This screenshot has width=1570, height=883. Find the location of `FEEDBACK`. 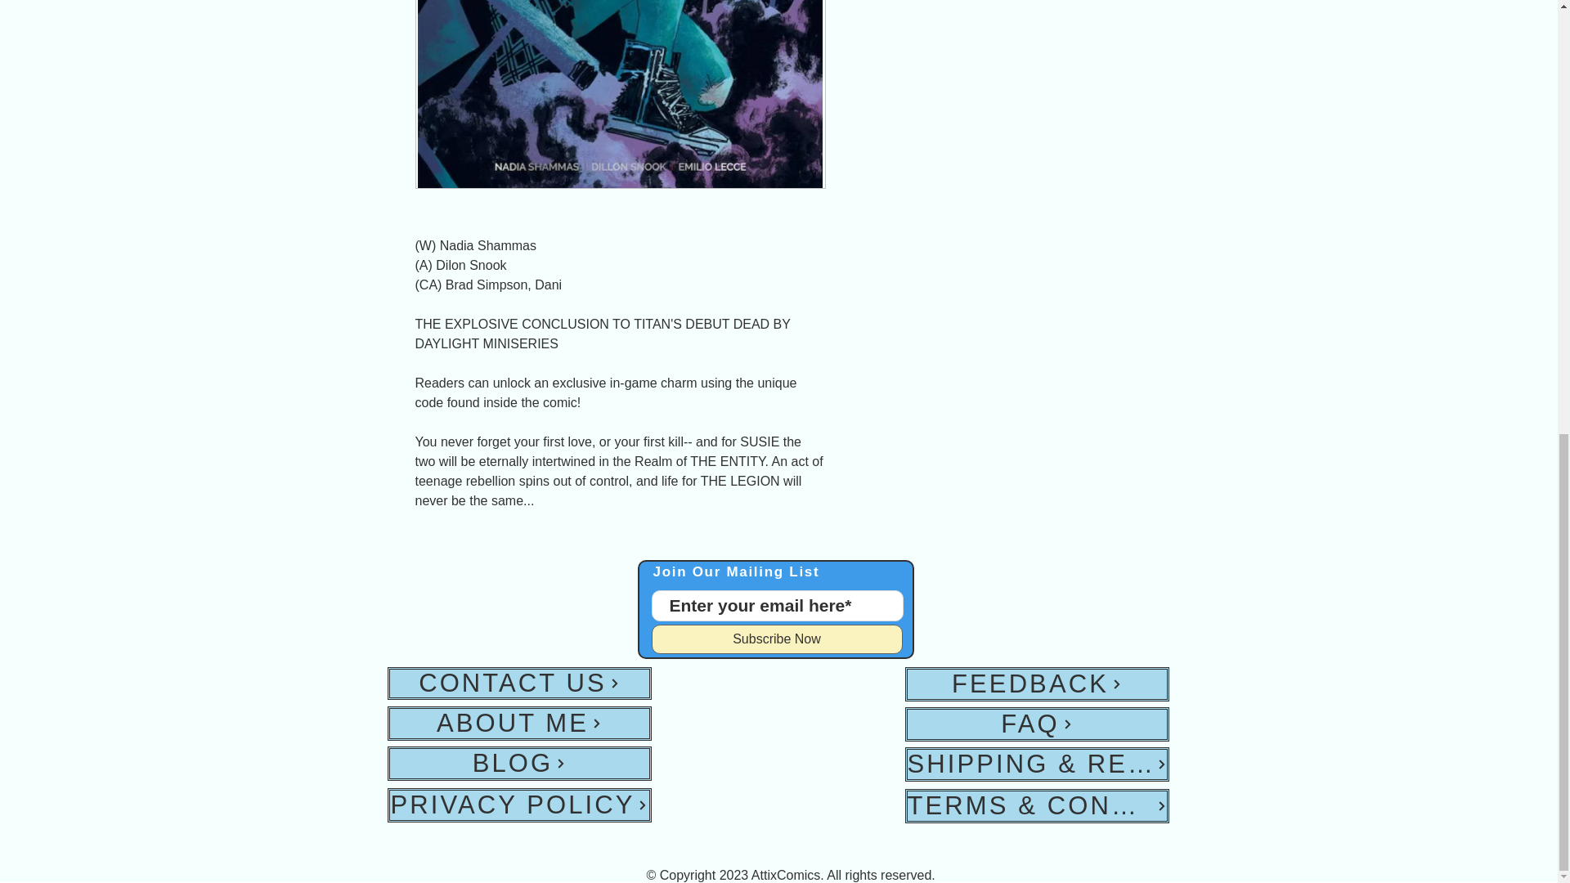

FEEDBACK is located at coordinates (1035, 684).